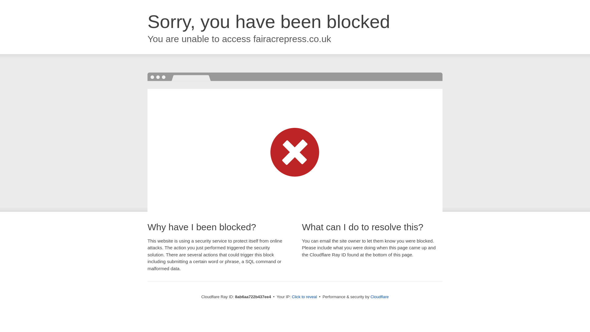 This screenshot has width=590, height=332. I want to click on Click to reveal, so click(305, 297).